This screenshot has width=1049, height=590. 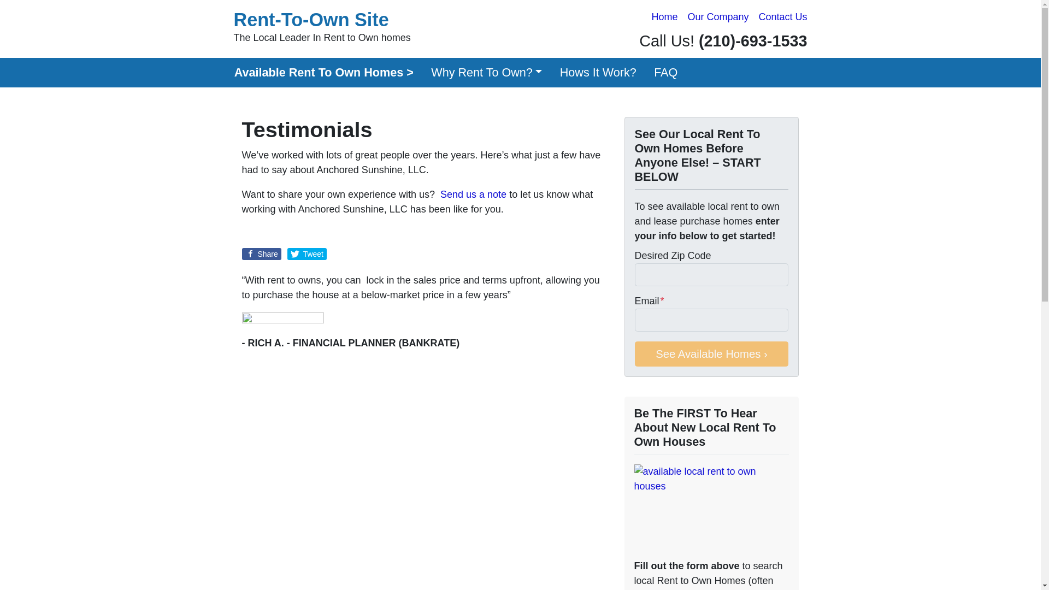 I want to click on Share on Facebook, so click(x=261, y=253).